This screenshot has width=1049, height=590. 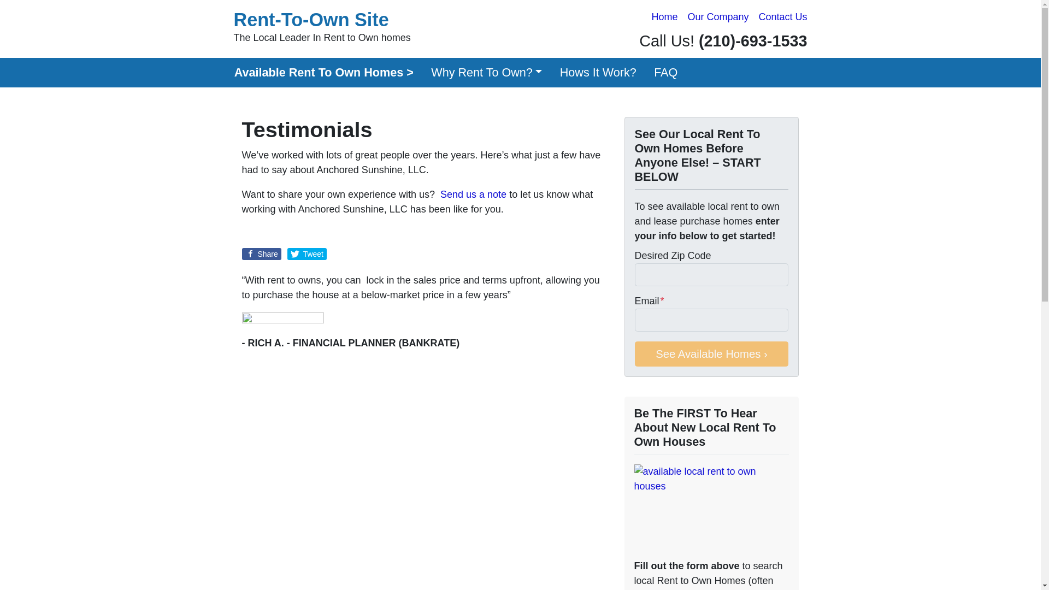 I want to click on Share on Facebook, so click(x=261, y=253).